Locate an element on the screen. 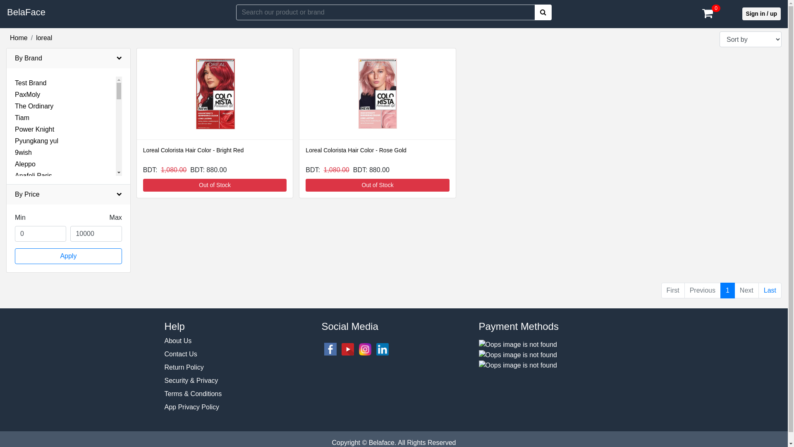 This screenshot has width=794, height=447. Return Policy is located at coordinates (184, 368).